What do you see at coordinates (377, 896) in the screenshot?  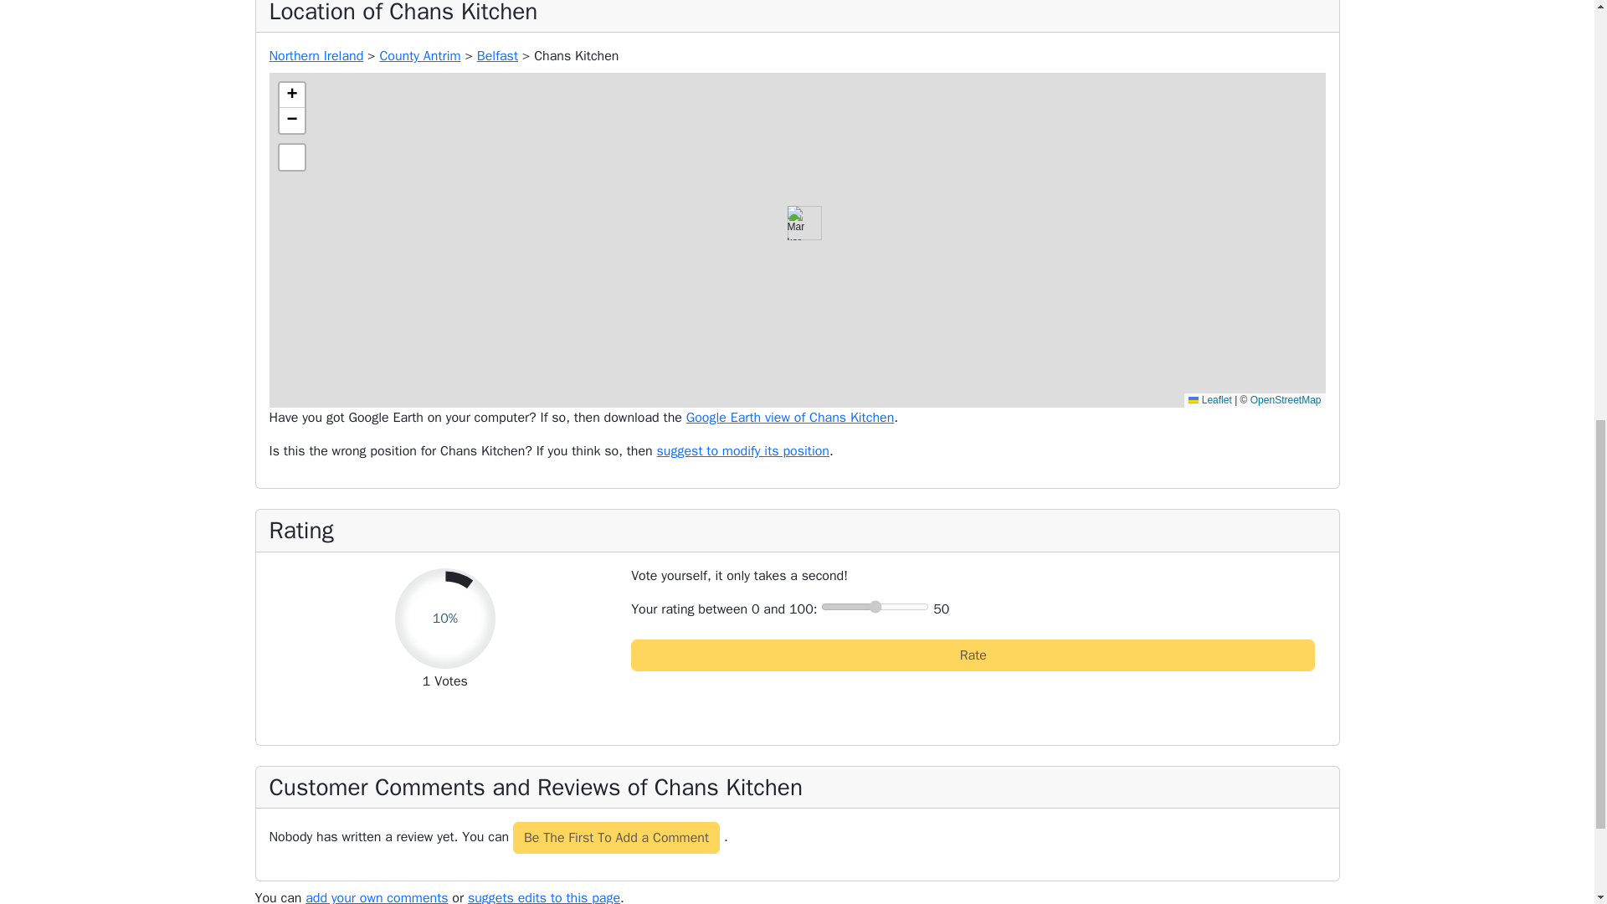 I see `add your own comments` at bounding box center [377, 896].